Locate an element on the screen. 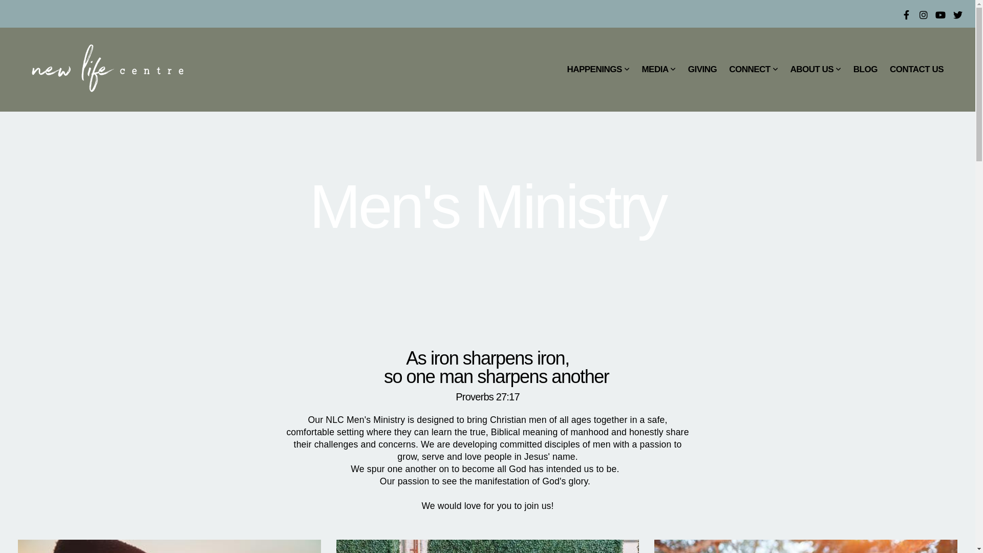 This screenshot has width=983, height=553. CONTACT US is located at coordinates (916, 70).